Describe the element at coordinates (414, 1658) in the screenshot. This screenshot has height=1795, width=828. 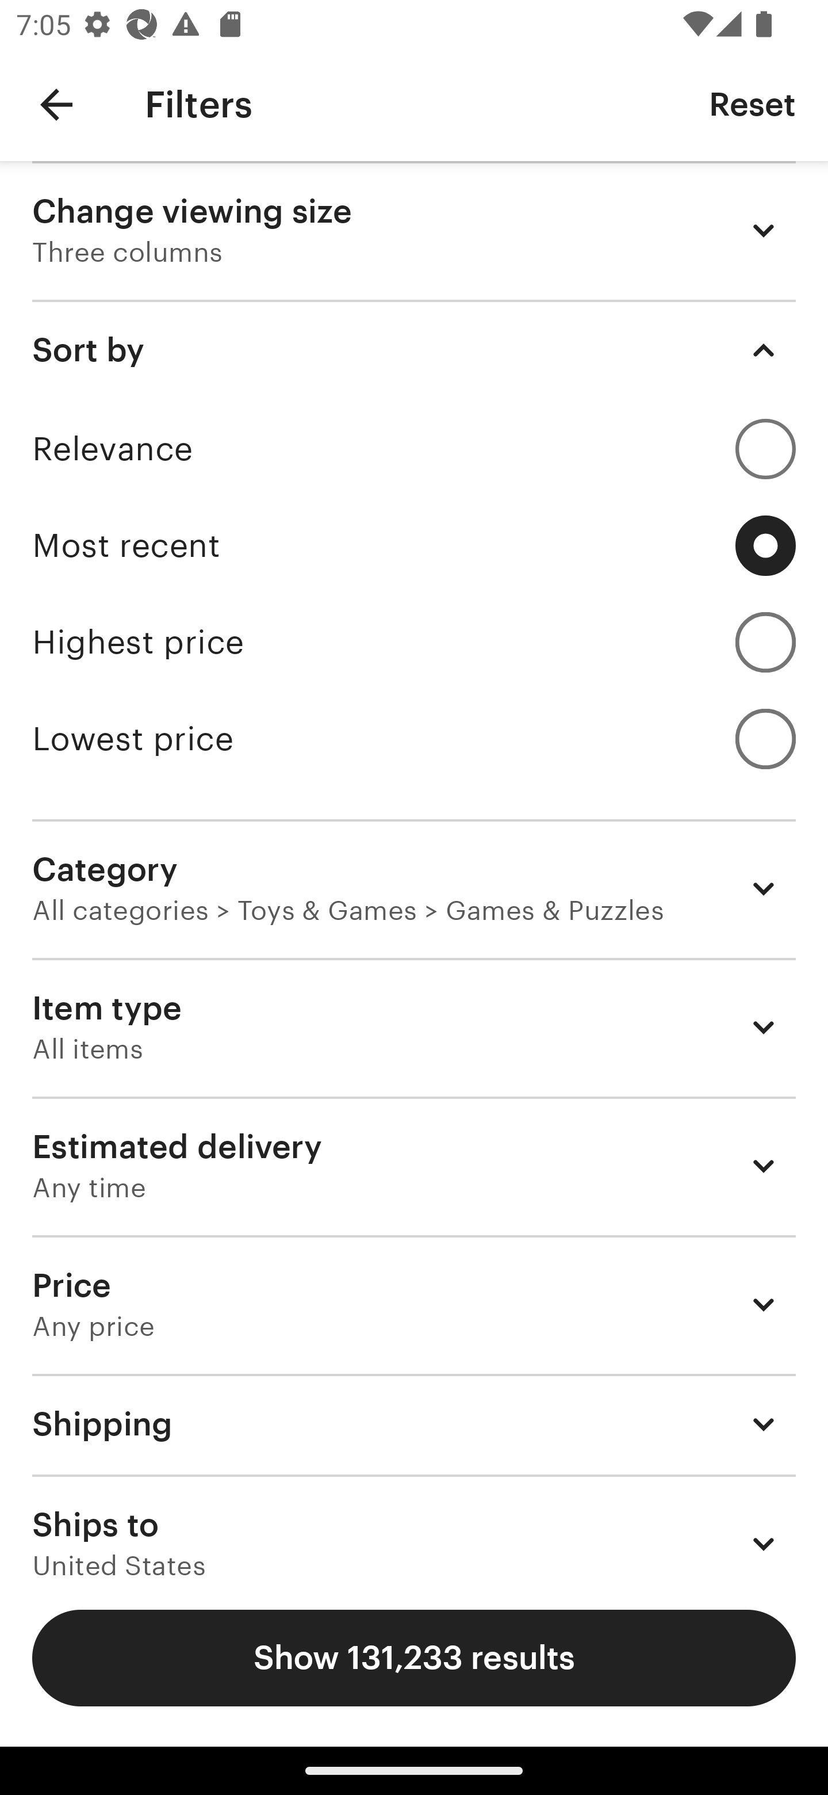
I see `Show 131,233 results Show 131,232 results` at that location.